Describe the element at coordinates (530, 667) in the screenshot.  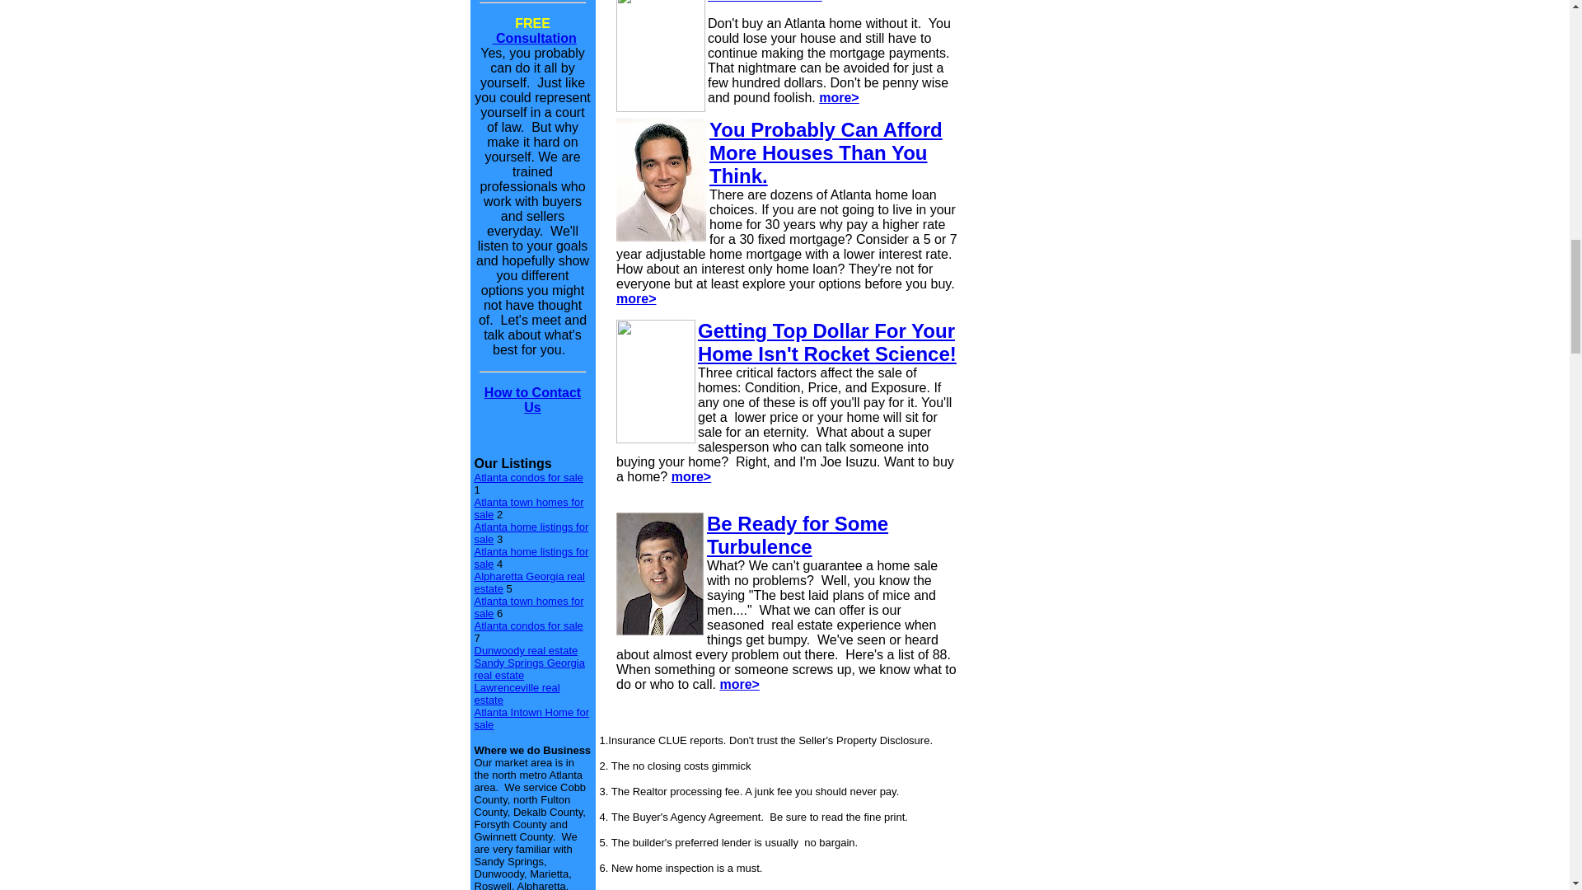
I see `Sandy Springs Georgia real estate` at that location.